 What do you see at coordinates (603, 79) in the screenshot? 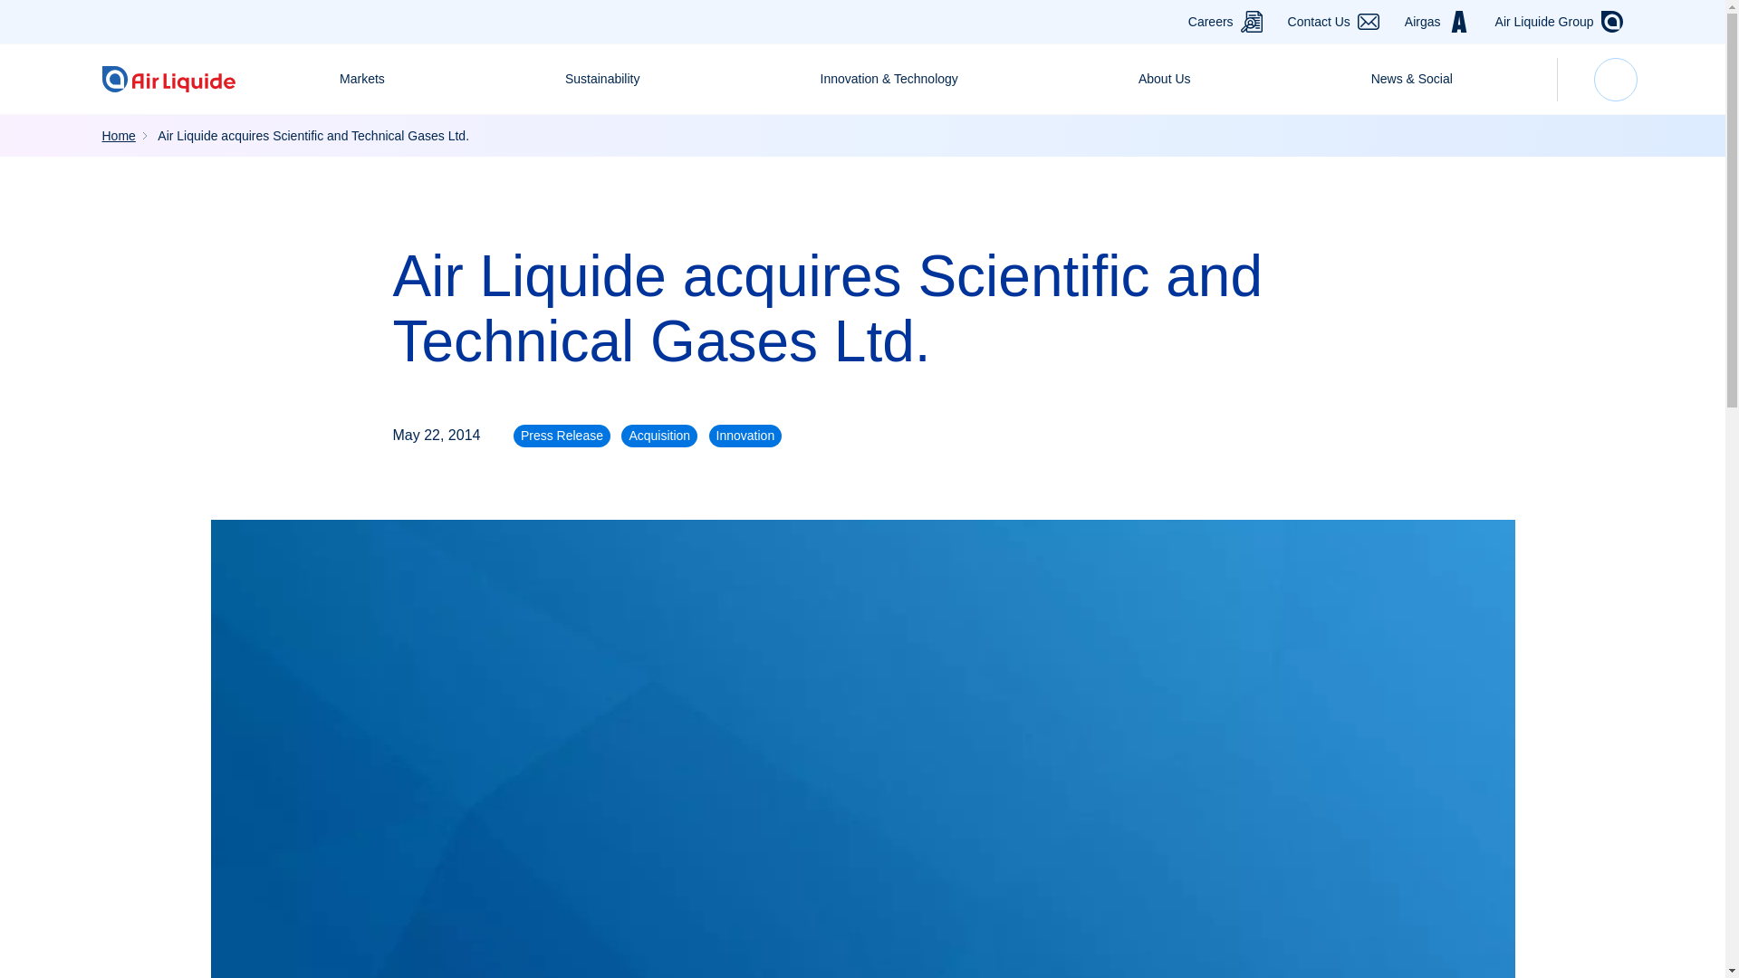
I see `Sustainability` at bounding box center [603, 79].